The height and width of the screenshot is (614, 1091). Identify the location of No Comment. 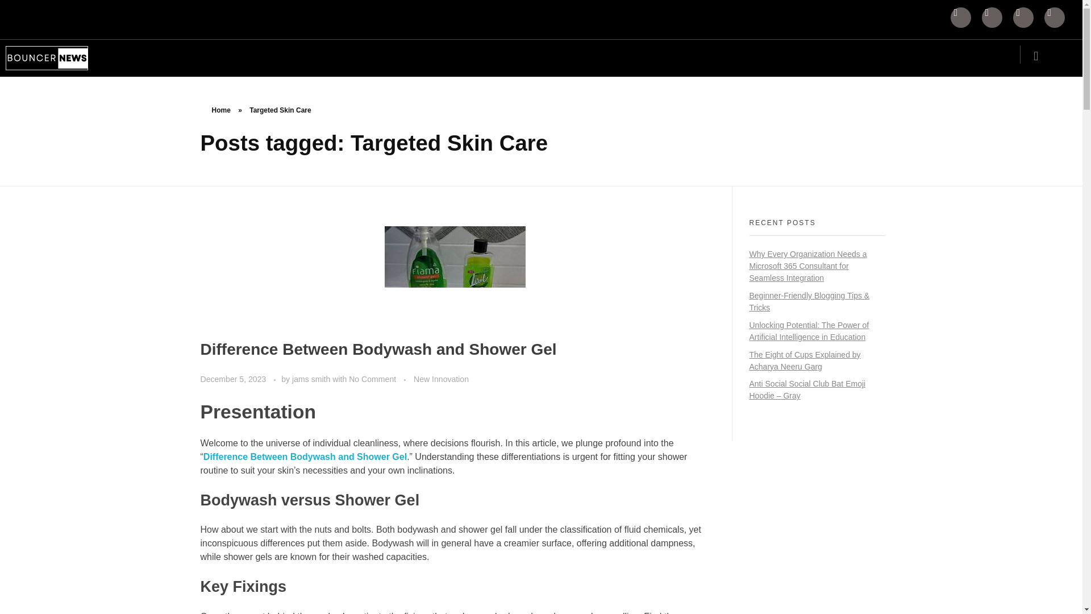
(372, 379).